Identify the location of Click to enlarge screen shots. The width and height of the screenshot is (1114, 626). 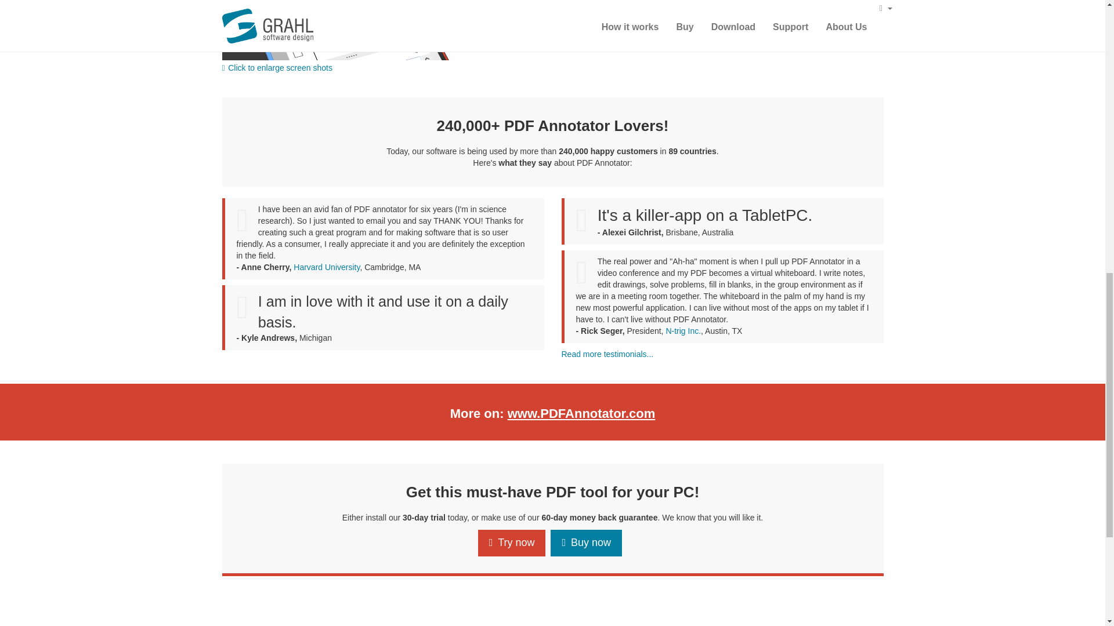
(382, 37).